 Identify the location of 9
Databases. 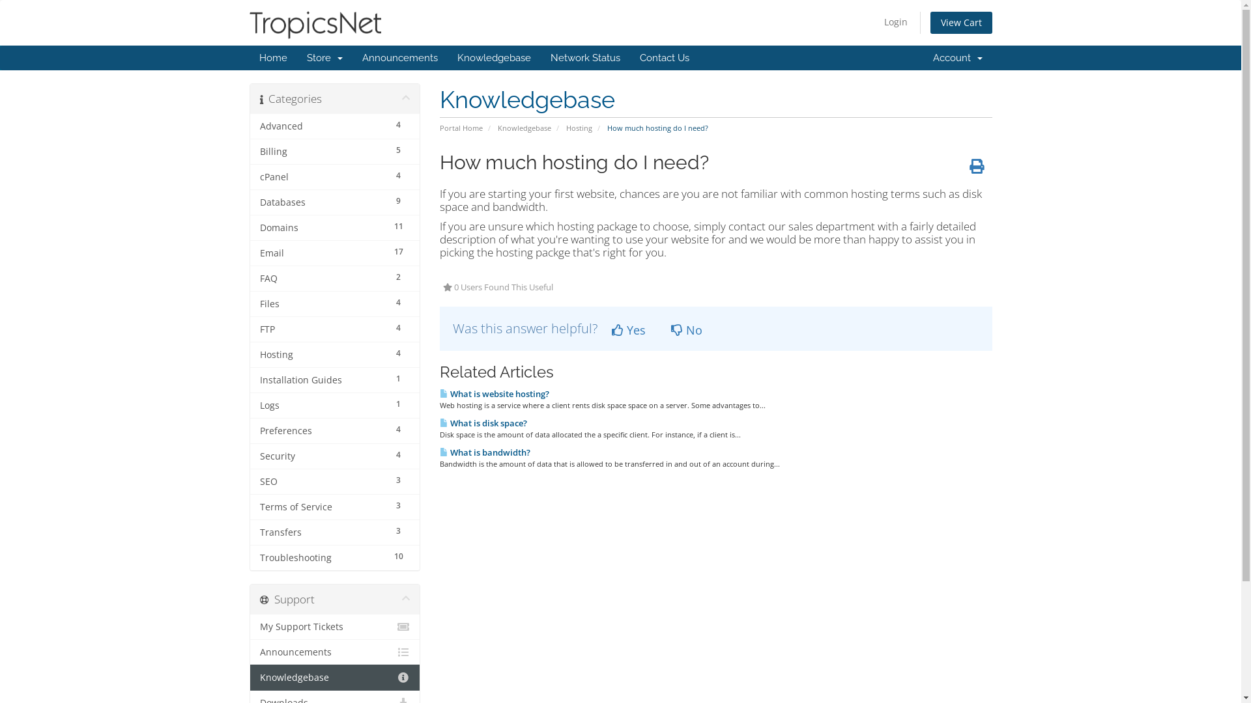
(335, 202).